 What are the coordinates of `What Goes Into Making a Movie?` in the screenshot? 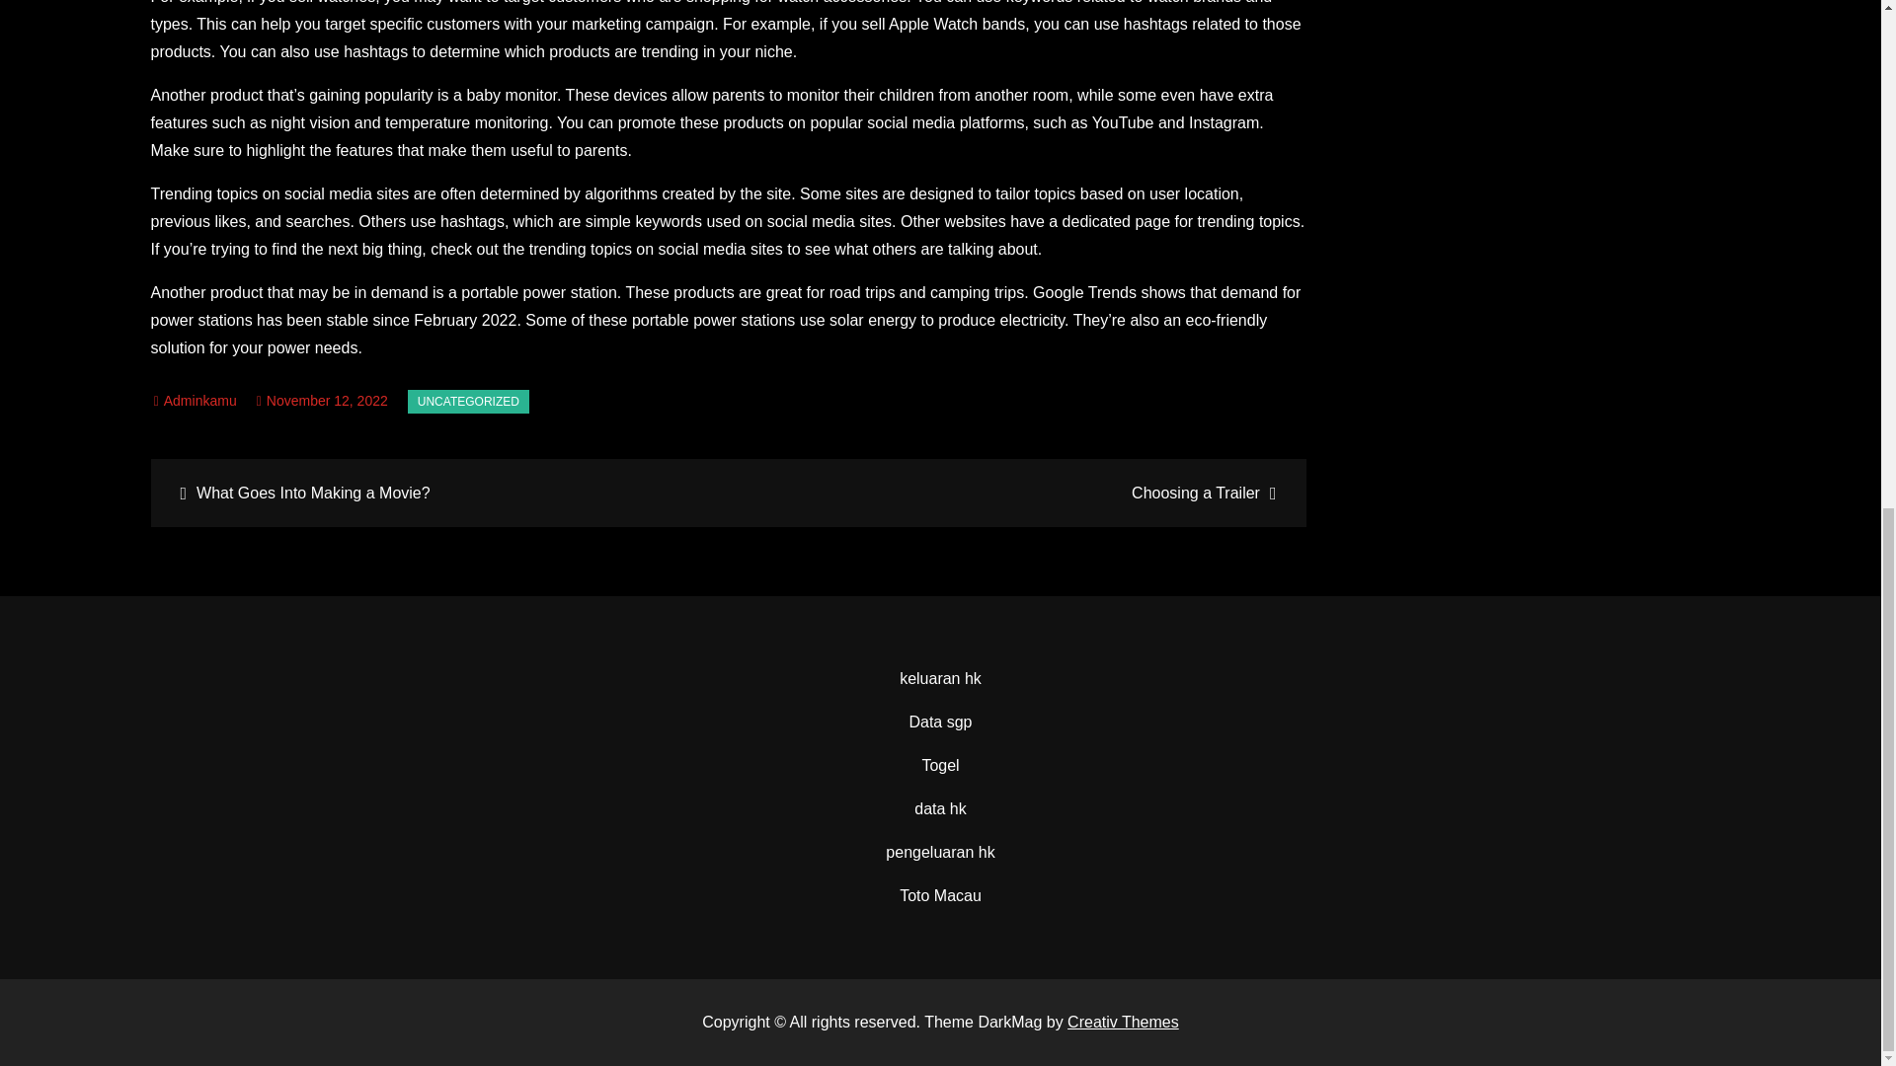 It's located at (441, 493).